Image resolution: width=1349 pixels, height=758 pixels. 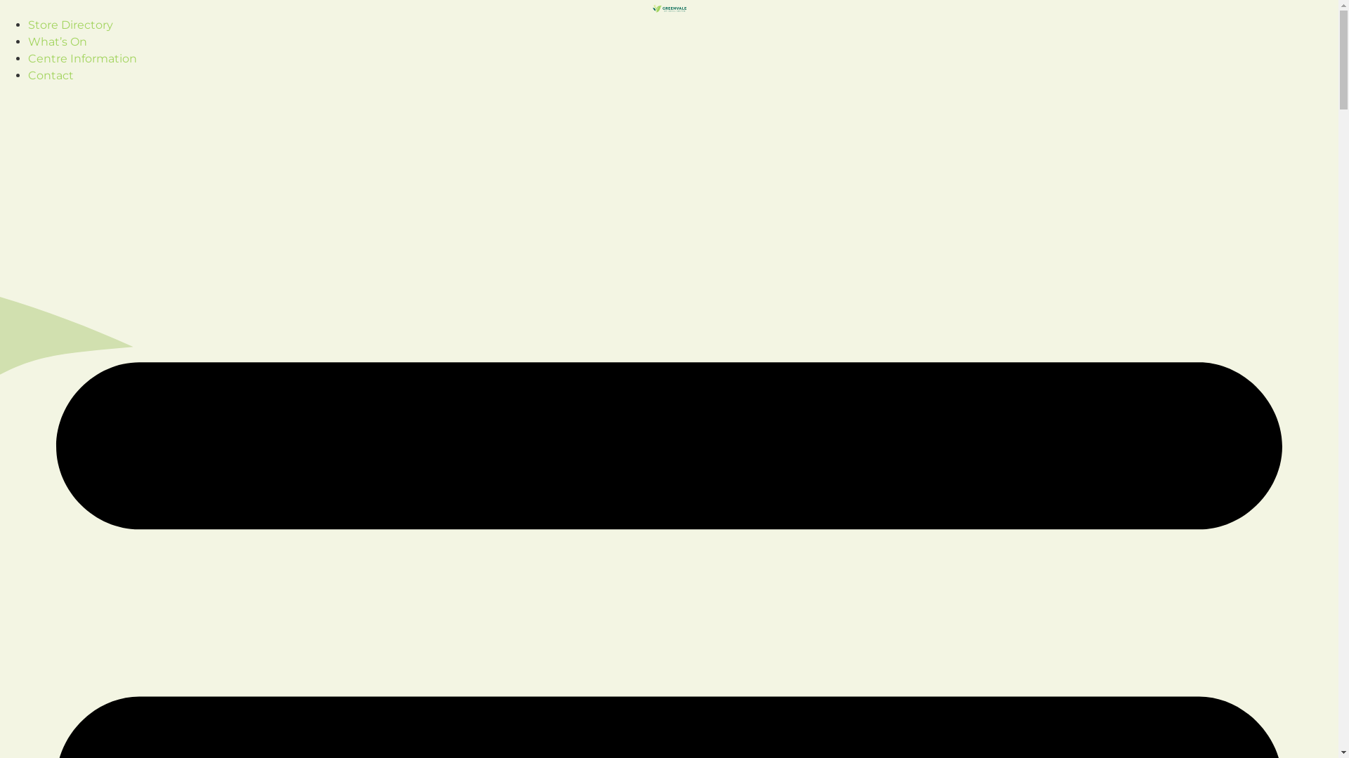 I want to click on Store Directory, so click(x=70, y=25).